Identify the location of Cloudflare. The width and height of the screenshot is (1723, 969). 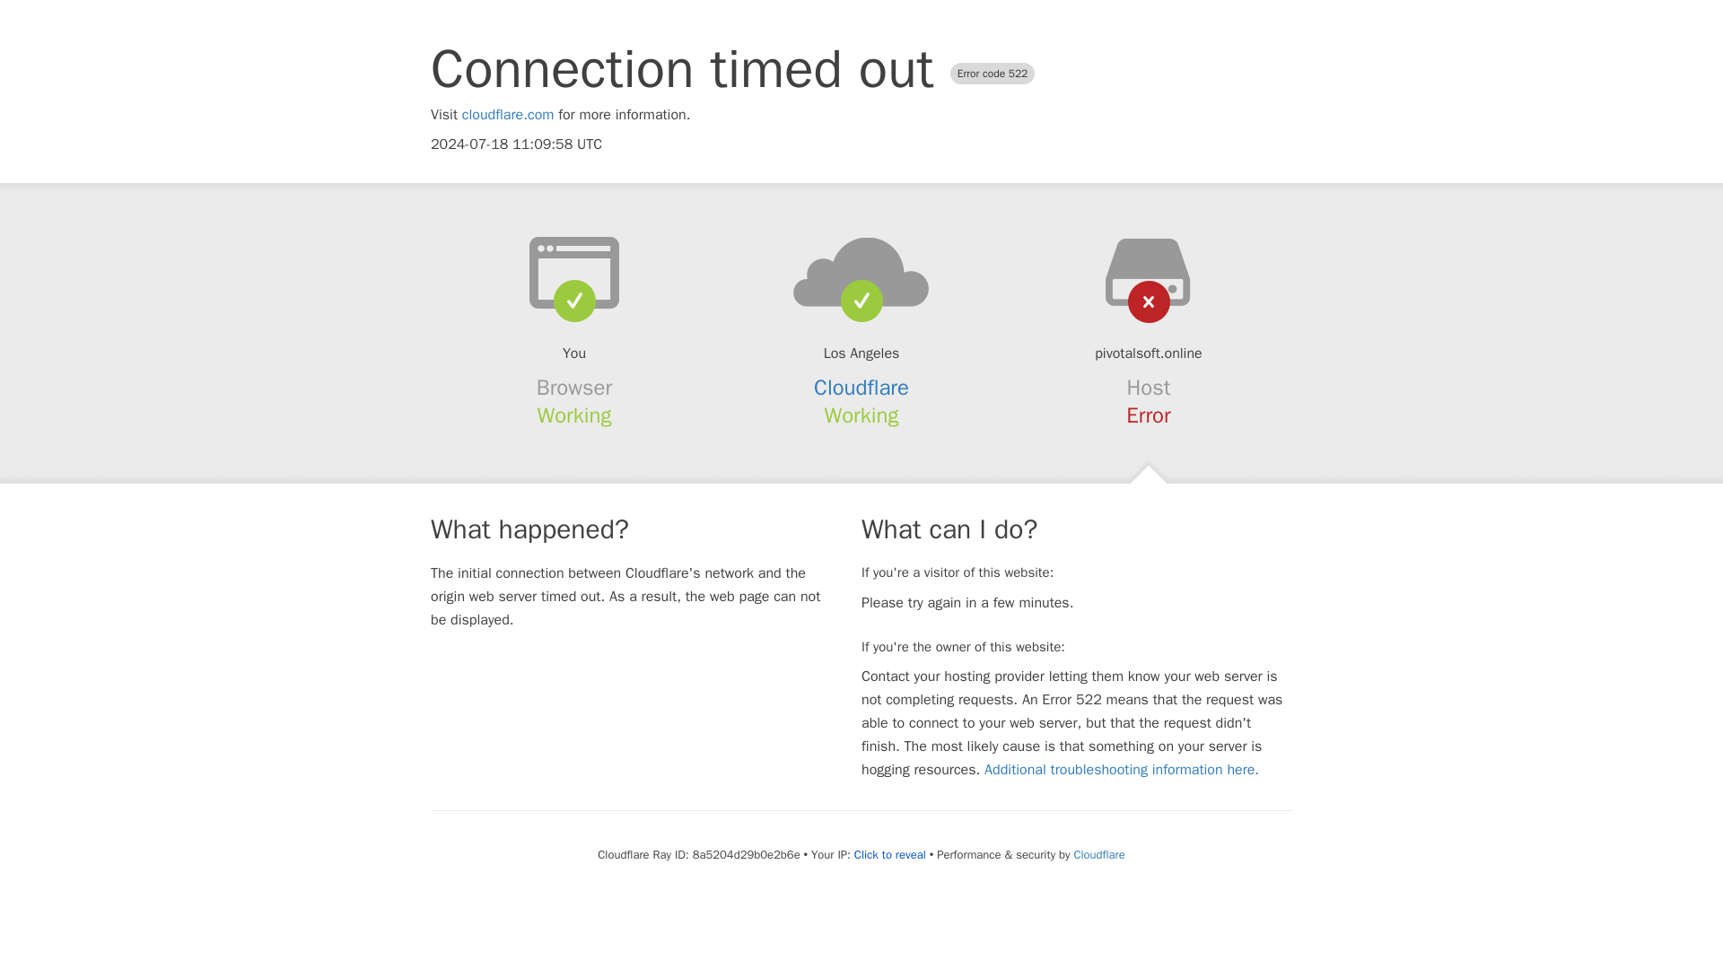
(1098, 854).